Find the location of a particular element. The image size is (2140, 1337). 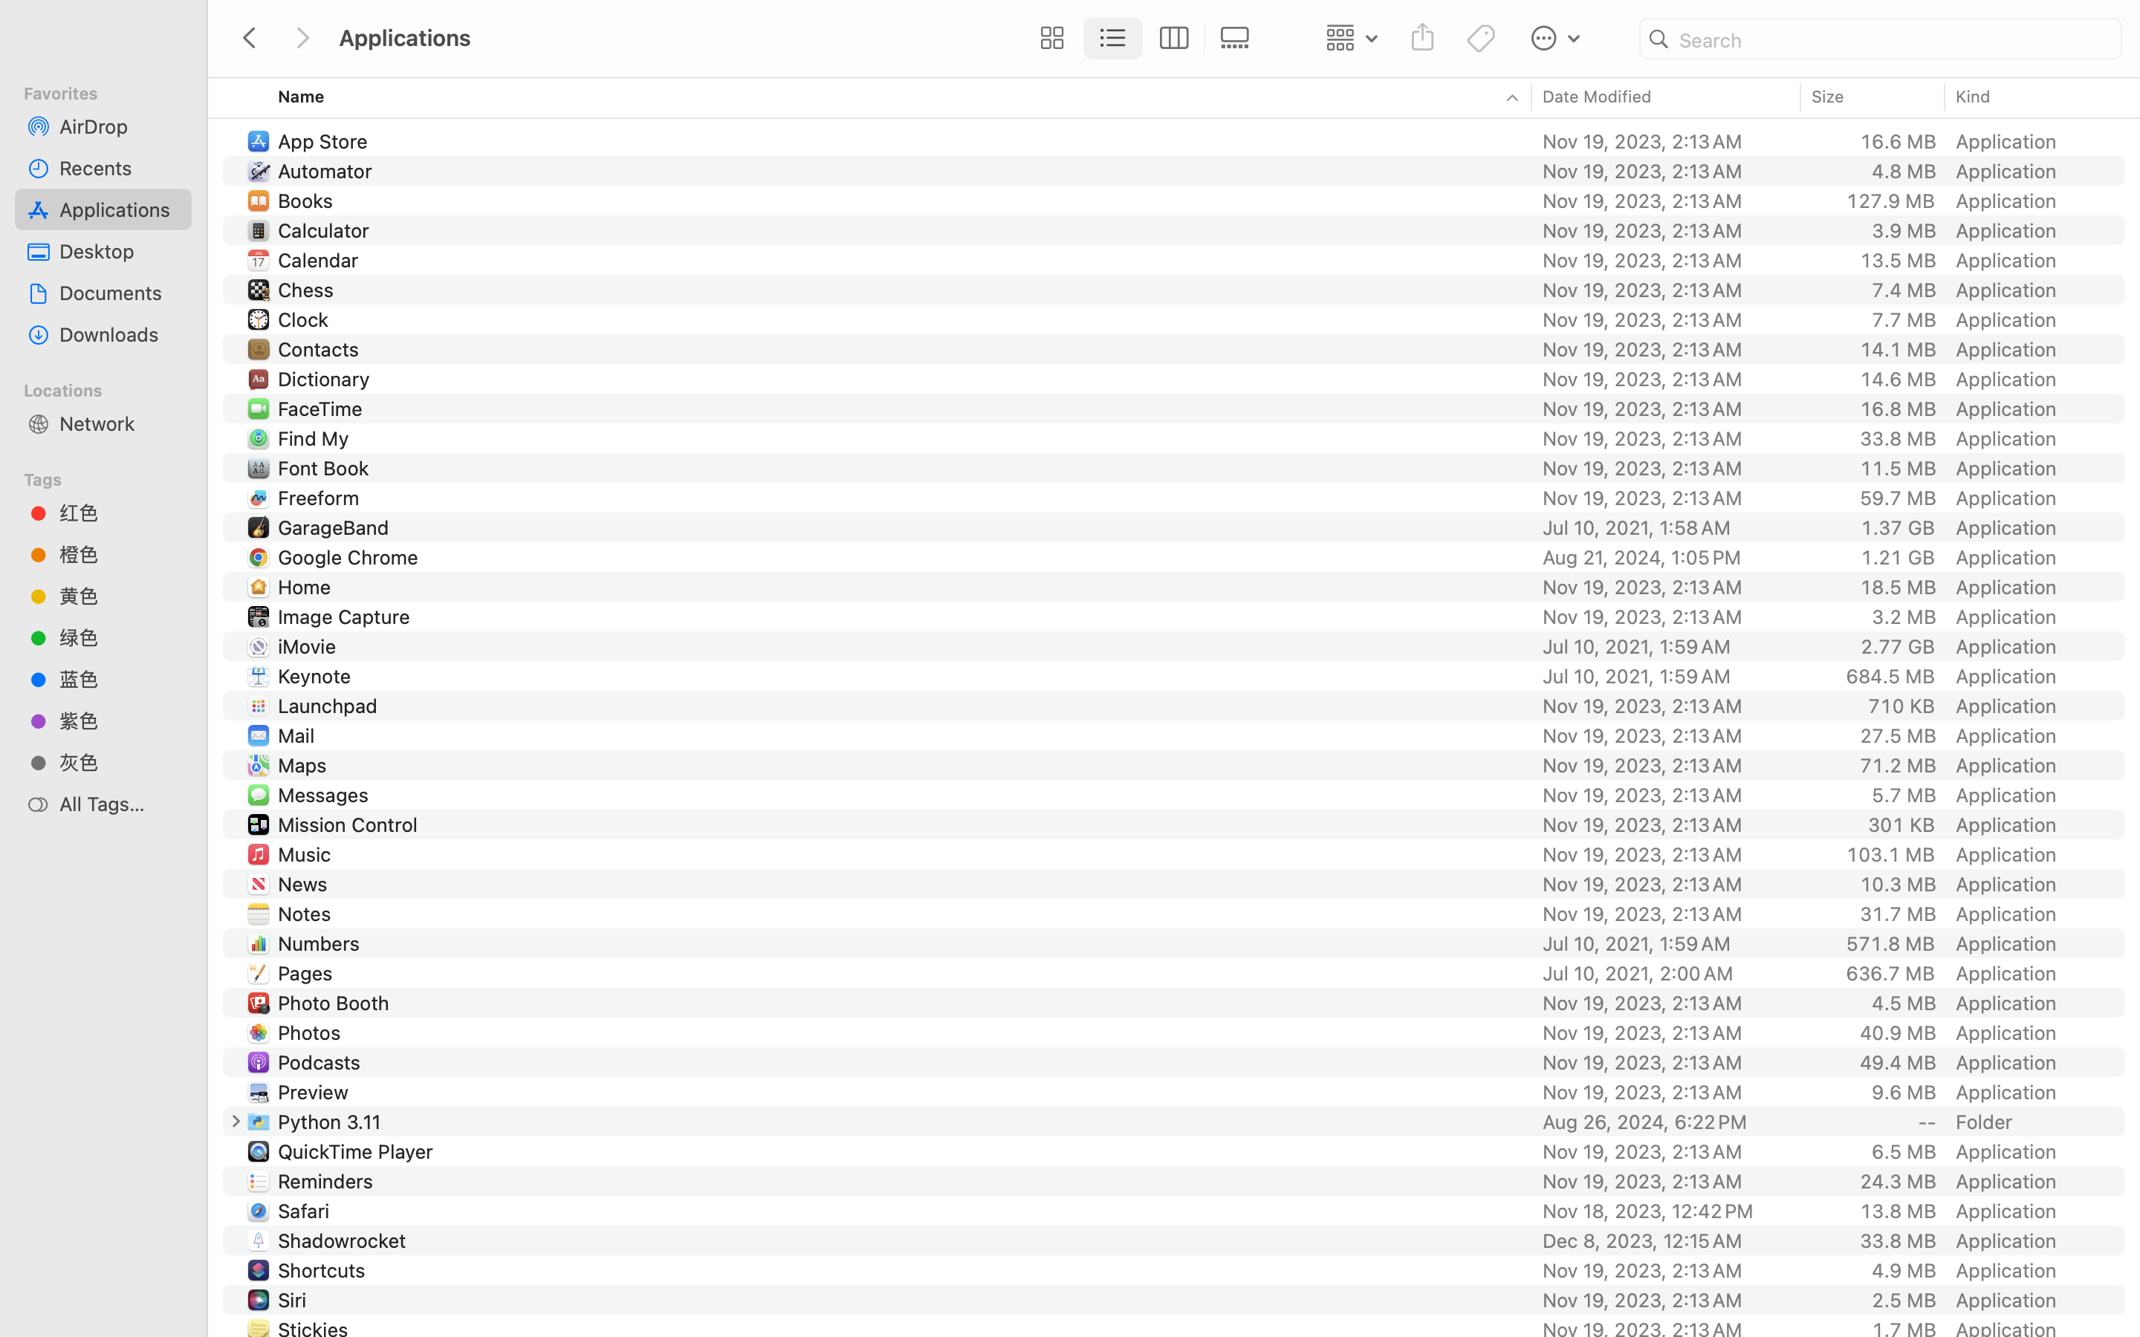

Calendar is located at coordinates (321, 260).